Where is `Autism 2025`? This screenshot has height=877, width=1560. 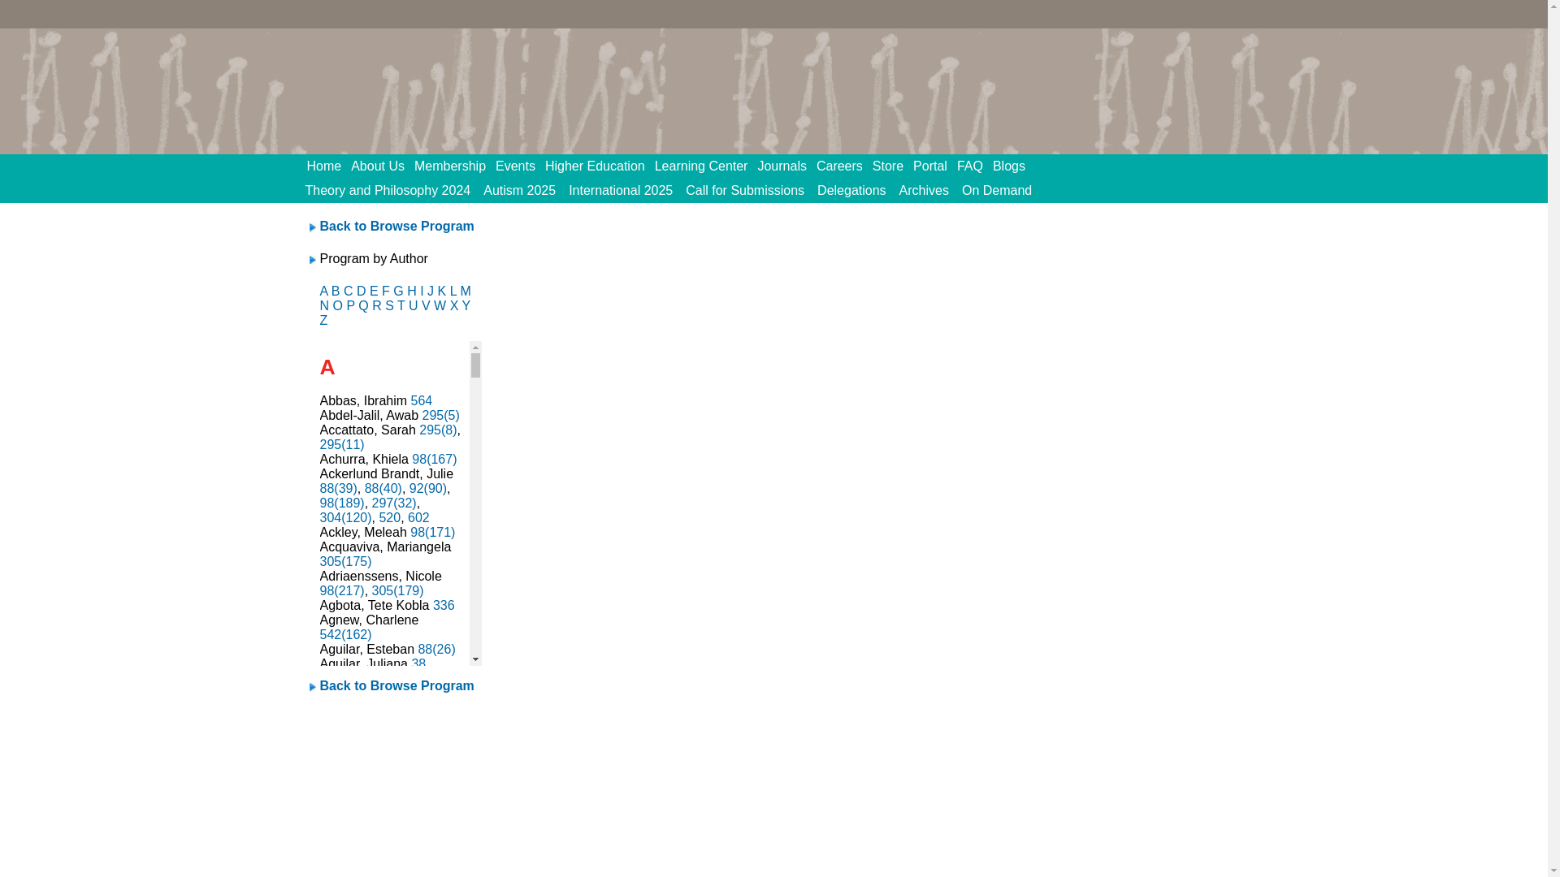 Autism 2025 is located at coordinates (519, 190).